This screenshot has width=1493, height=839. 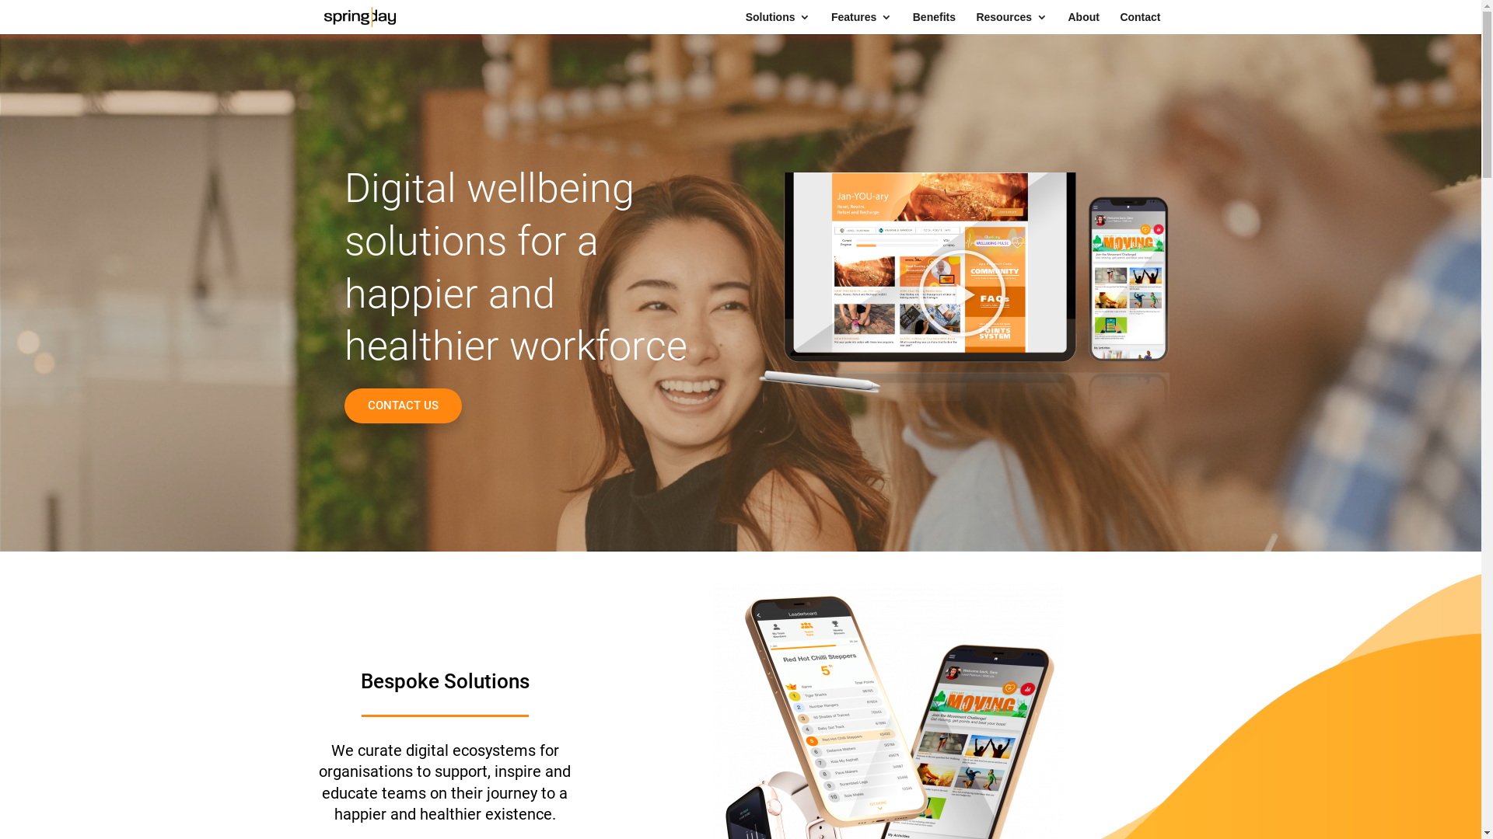 What do you see at coordinates (403, 406) in the screenshot?
I see `CONTACT US` at bounding box center [403, 406].